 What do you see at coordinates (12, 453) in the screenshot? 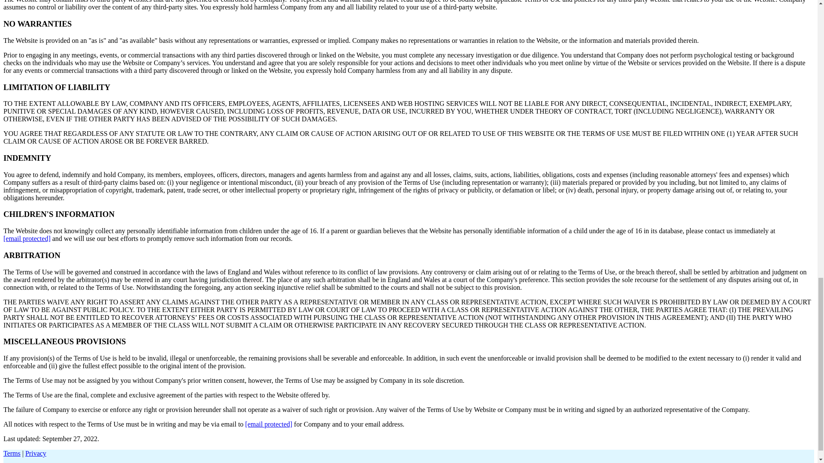
I see `Terms` at bounding box center [12, 453].